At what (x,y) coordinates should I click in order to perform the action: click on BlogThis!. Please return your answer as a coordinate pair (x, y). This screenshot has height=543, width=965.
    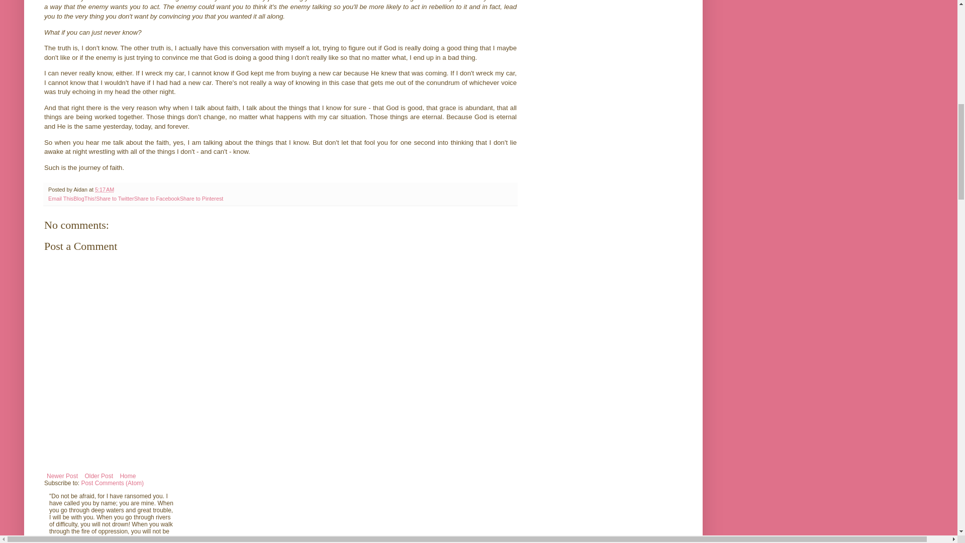
    Looking at the image, I should click on (84, 198).